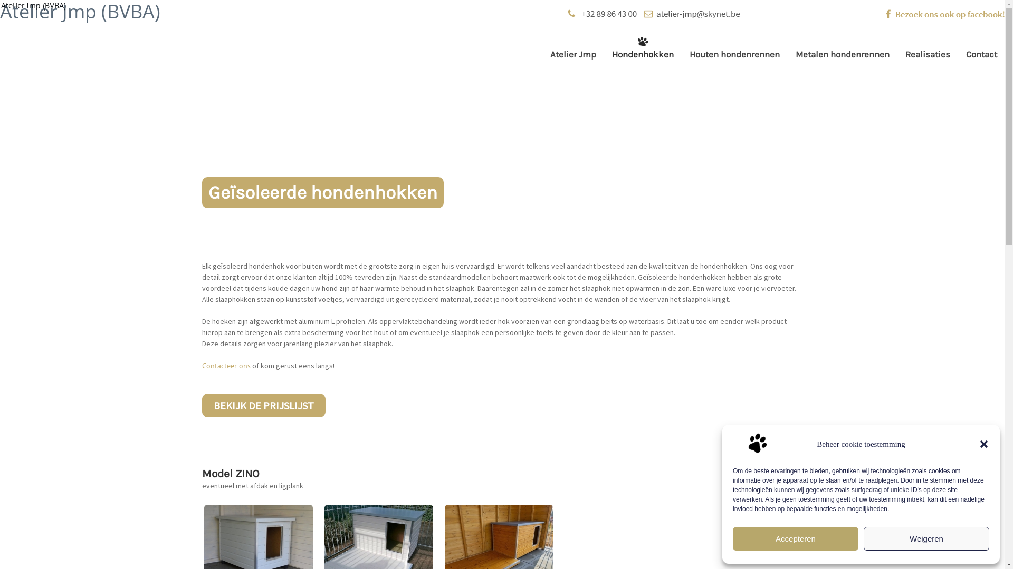  What do you see at coordinates (843, 54) in the screenshot?
I see `Metalen hondenrennen` at bounding box center [843, 54].